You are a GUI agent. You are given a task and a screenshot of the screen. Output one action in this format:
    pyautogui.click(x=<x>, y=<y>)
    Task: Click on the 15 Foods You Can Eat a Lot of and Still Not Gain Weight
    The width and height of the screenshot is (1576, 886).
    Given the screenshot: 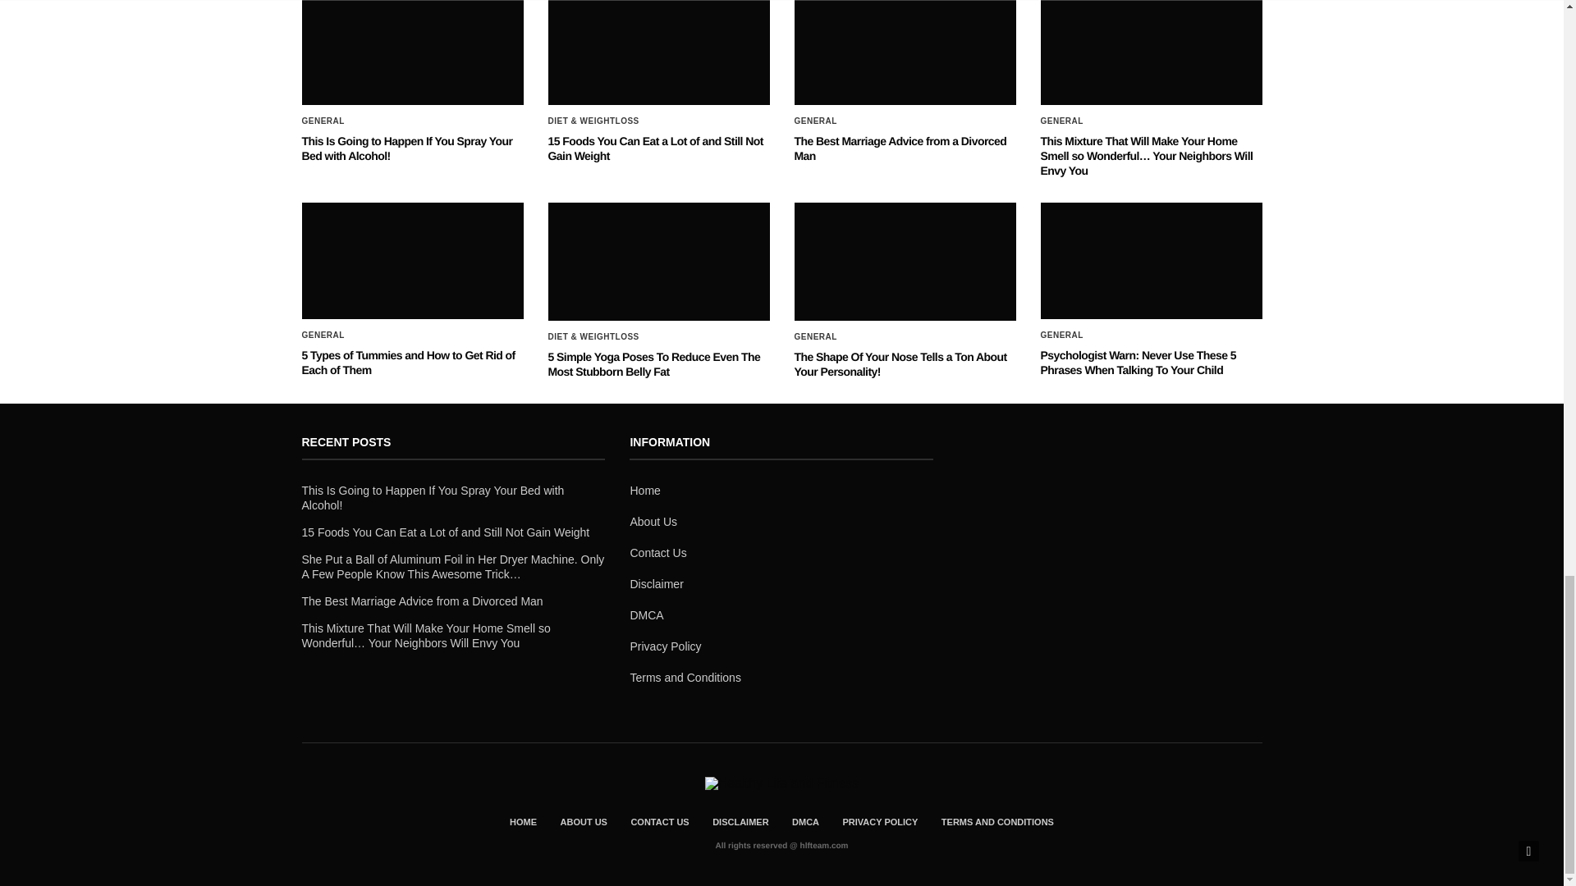 What is the action you would take?
    pyautogui.click(x=659, y=53)
    